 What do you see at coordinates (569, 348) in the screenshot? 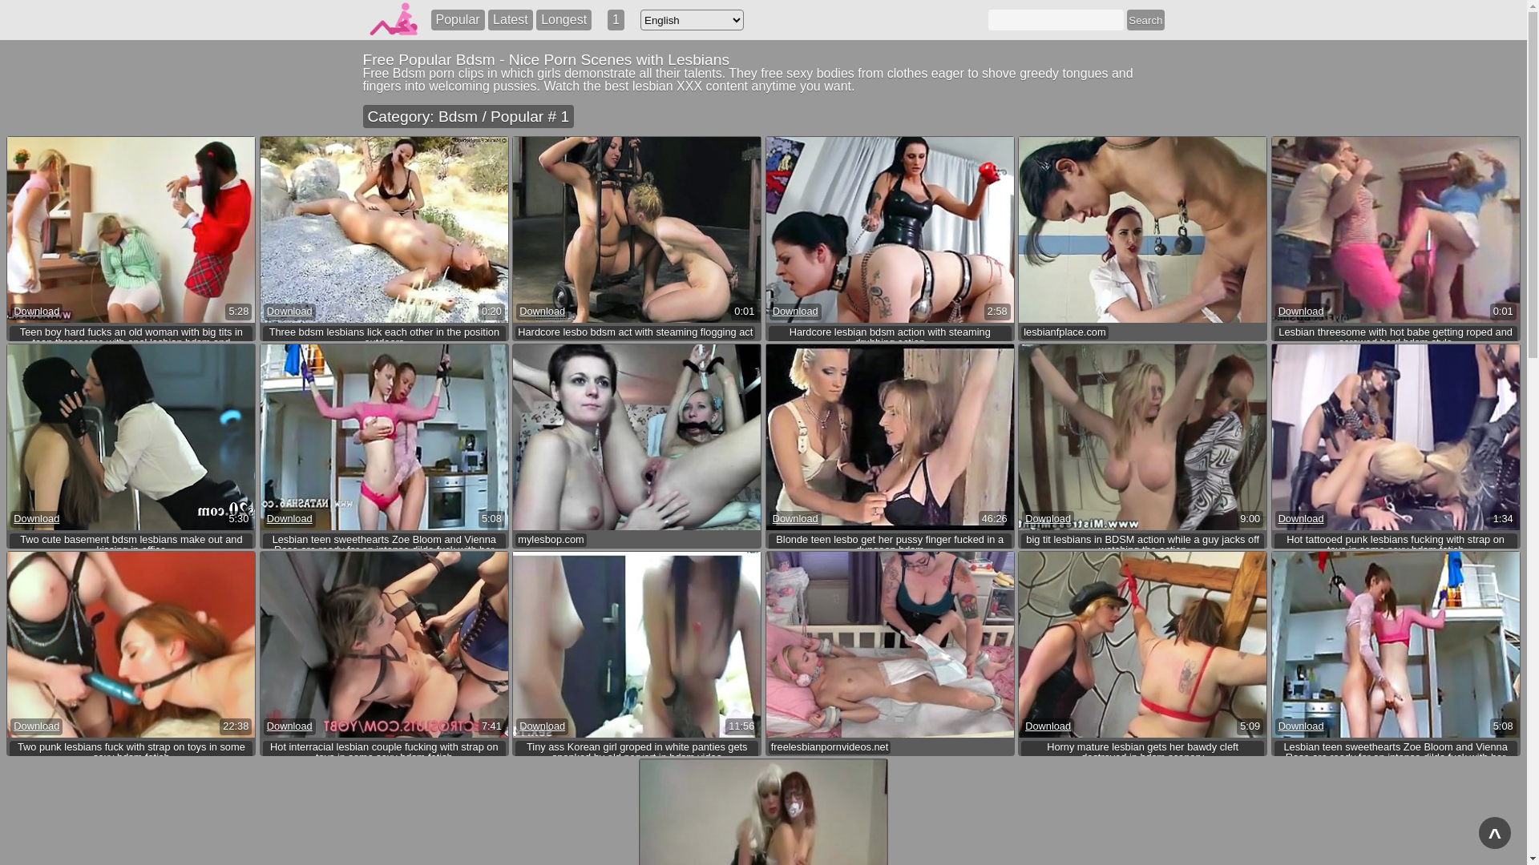
I see `Lesbian` at bounding box center [569, 348].